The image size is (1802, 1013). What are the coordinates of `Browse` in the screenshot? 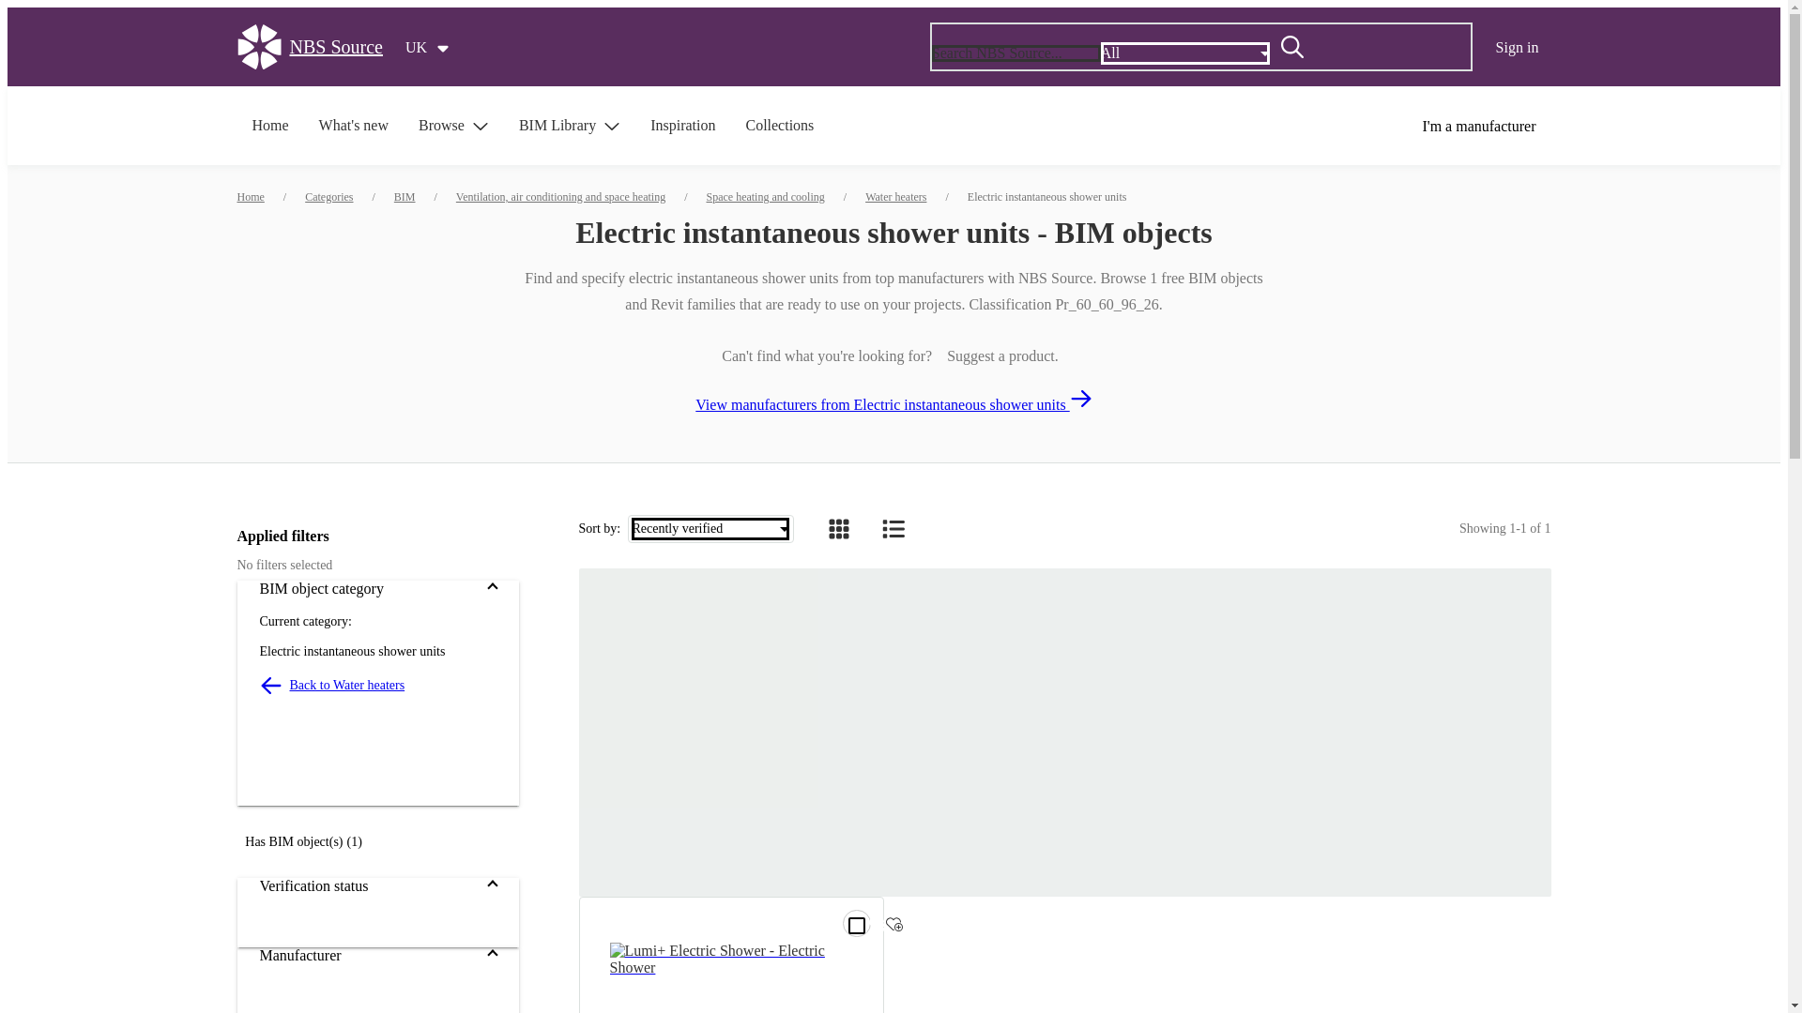 It's located at (454, 126).